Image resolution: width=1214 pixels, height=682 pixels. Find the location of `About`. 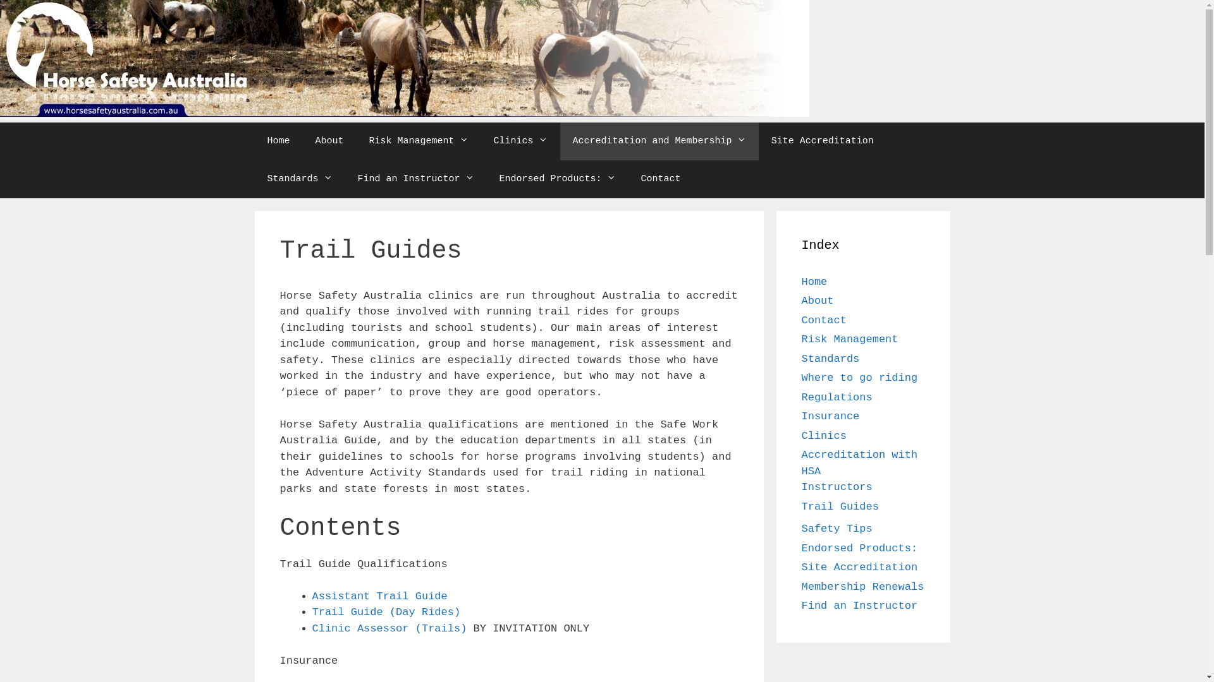

About is located at coordinates (330, 141).